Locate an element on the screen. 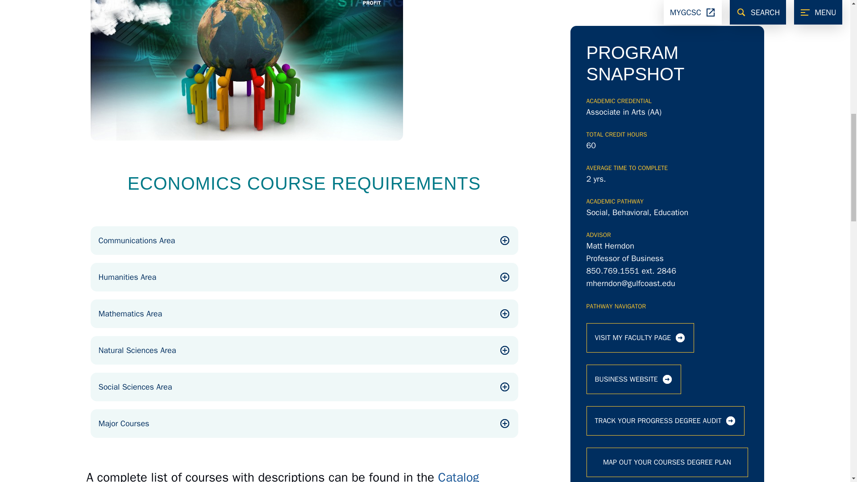 The height and width of the screenshot is (482, 857). Communications Area is located at coordinates (304, 240).